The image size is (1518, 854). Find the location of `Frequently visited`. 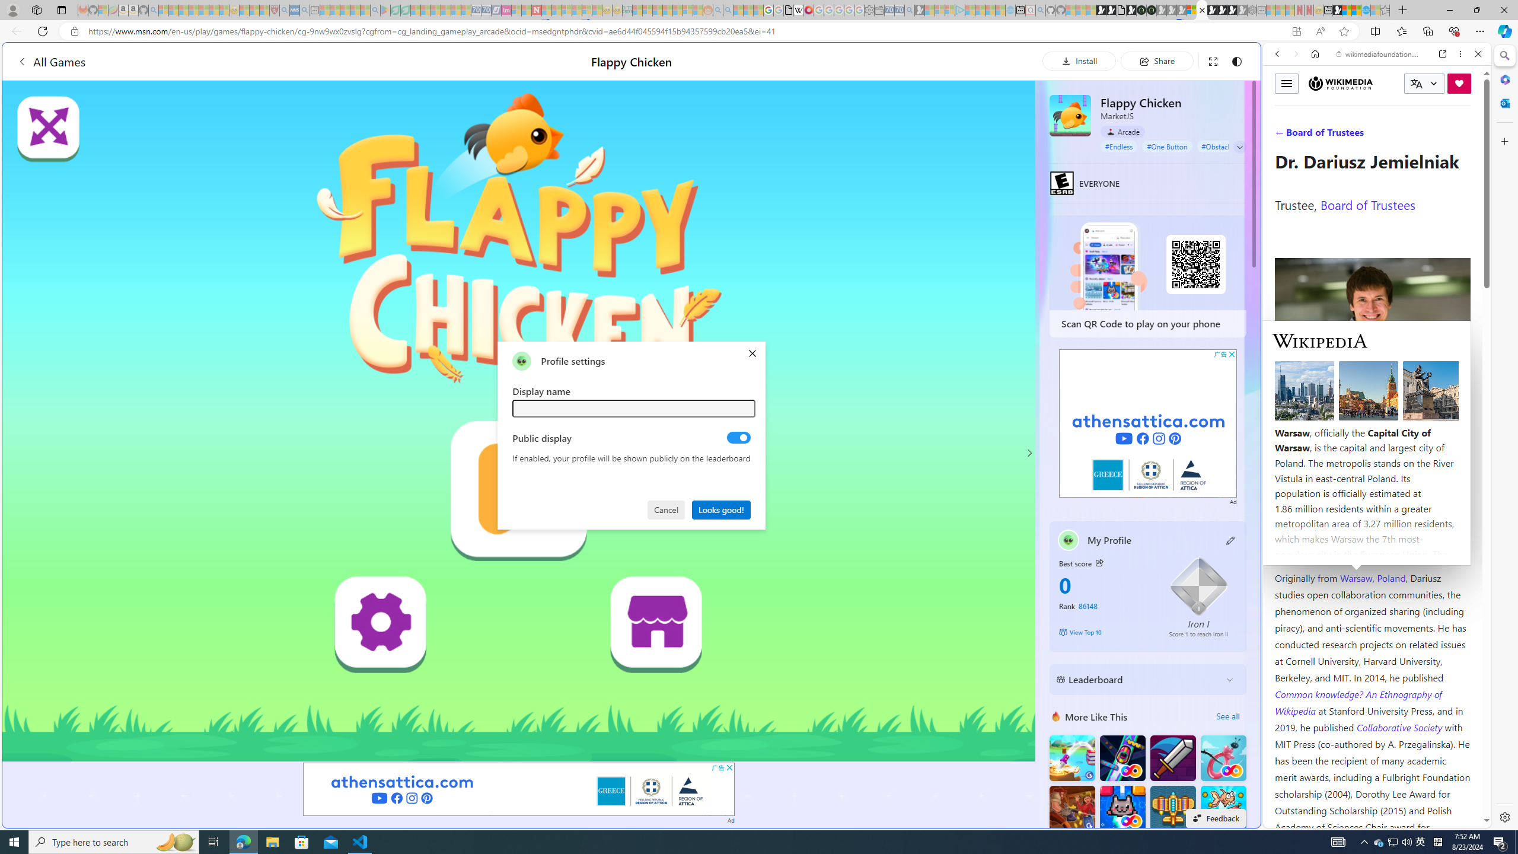

Frequently visited is located at coordinates (1007, 158).